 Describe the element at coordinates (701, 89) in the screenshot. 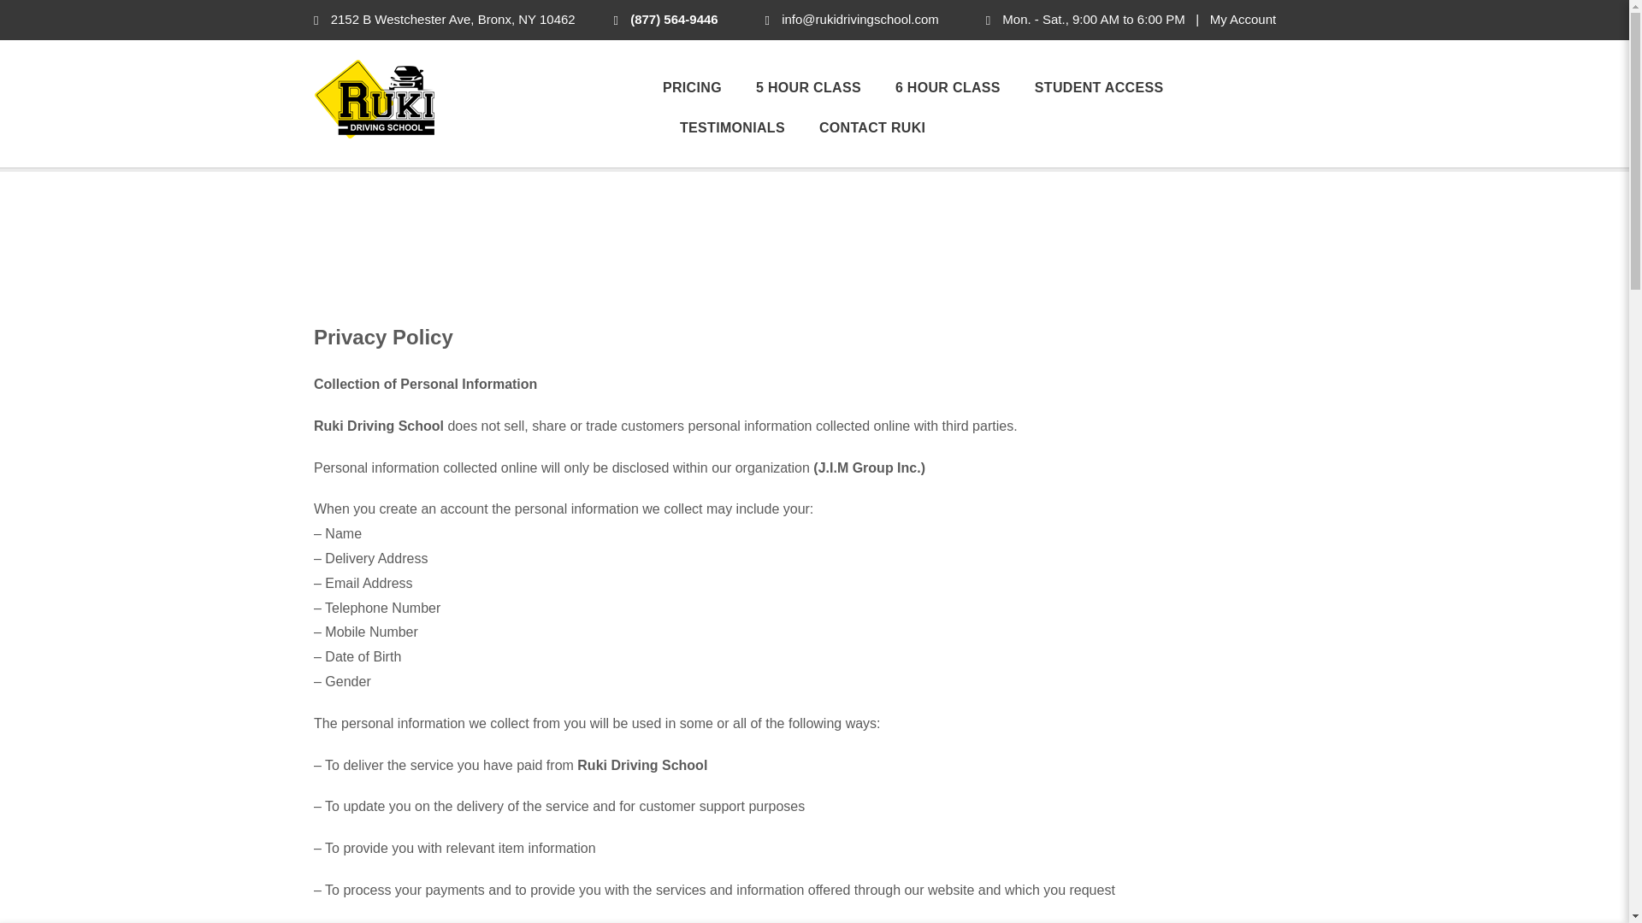

I see `PRICING` at that location.